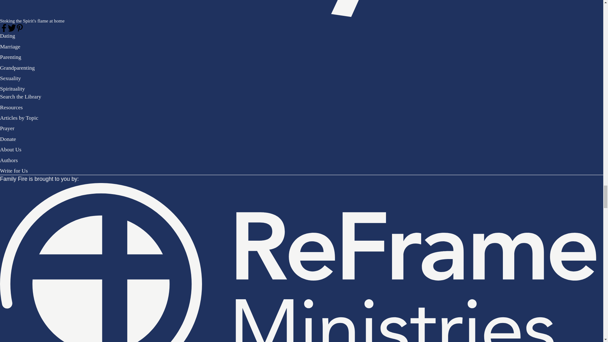  I want to click on Grandparenting, so click(17, 68).